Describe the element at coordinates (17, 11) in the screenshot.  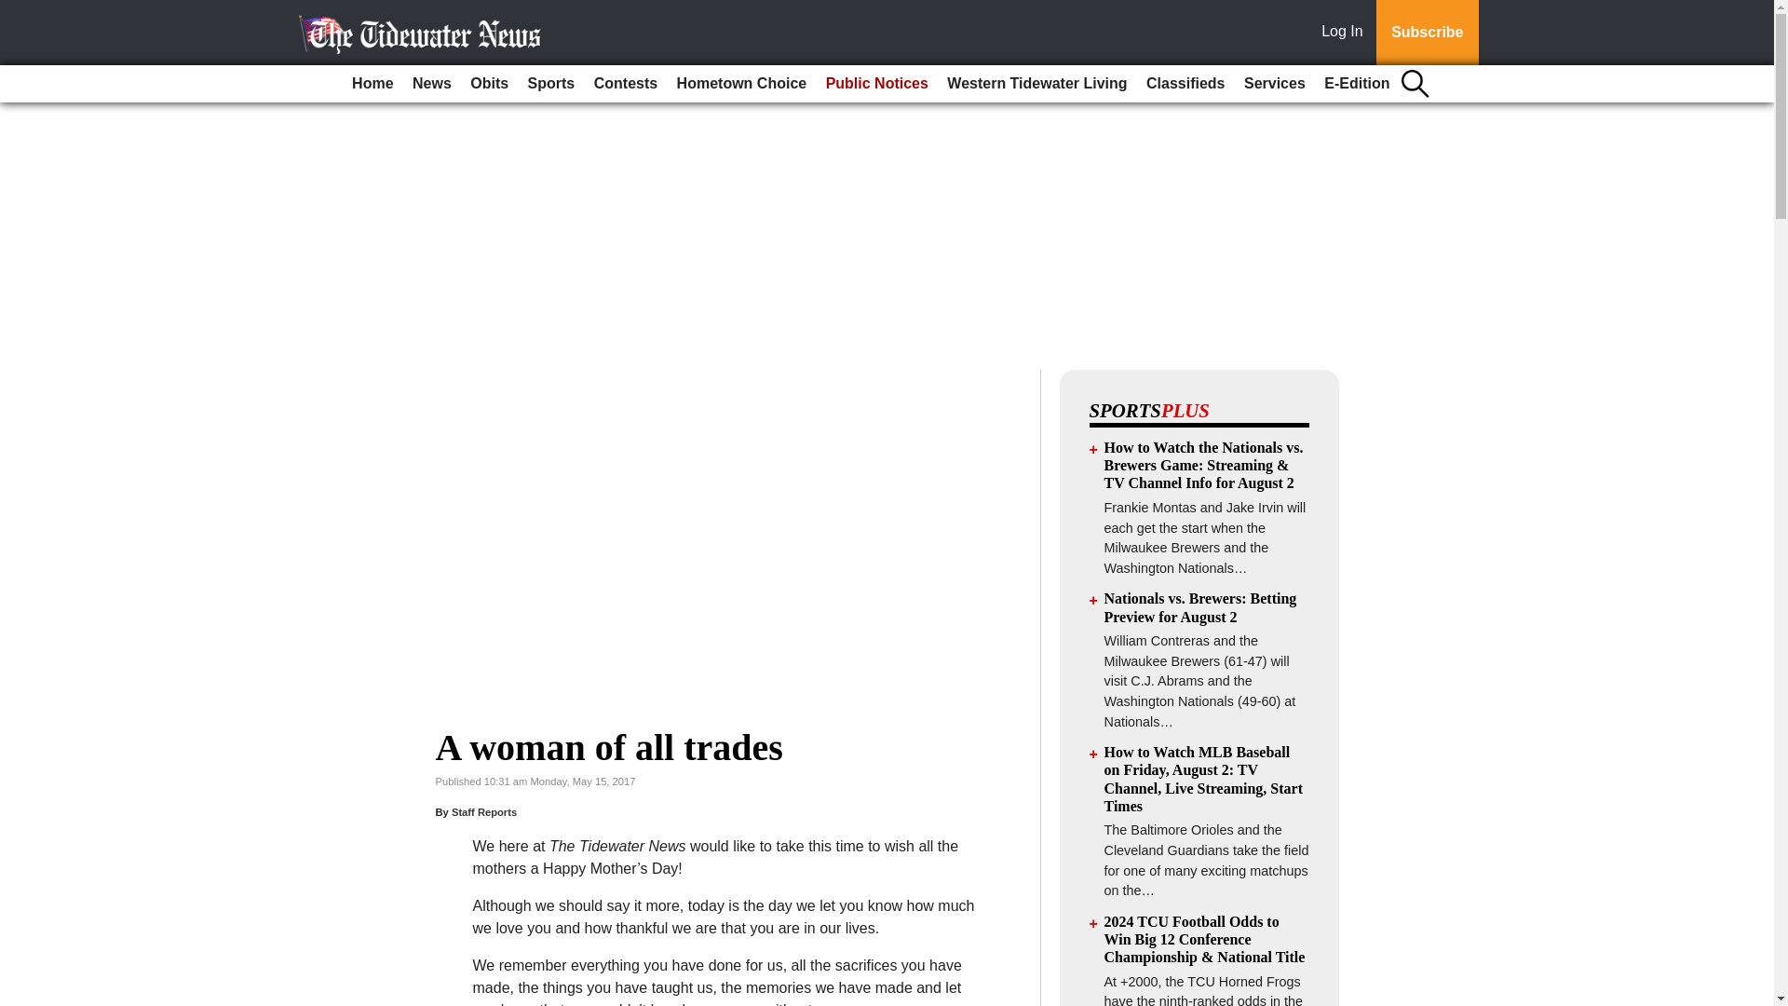
I see `Go` at that location.